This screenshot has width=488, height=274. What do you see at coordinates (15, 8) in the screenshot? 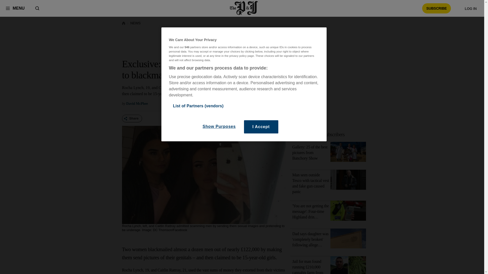
I see `MENU` at bounding box center [15, 8].